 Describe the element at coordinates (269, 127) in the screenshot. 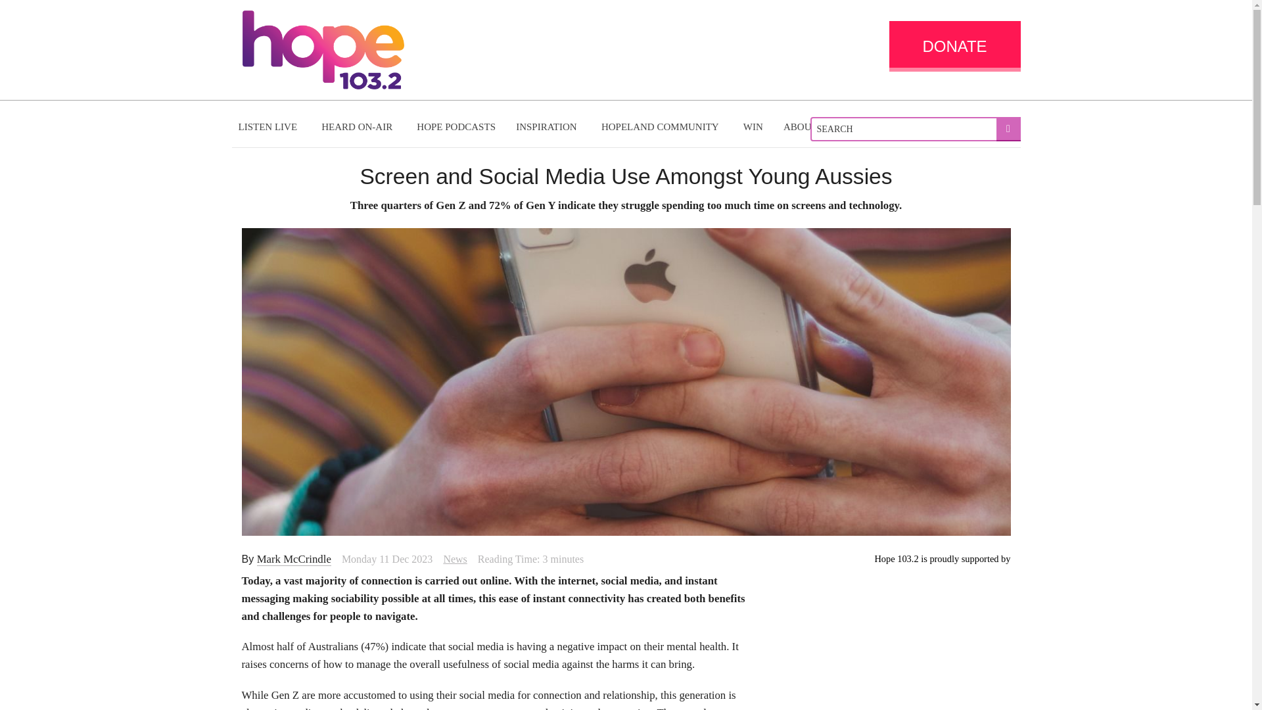

I see `LISTEN LIVE` at that location.